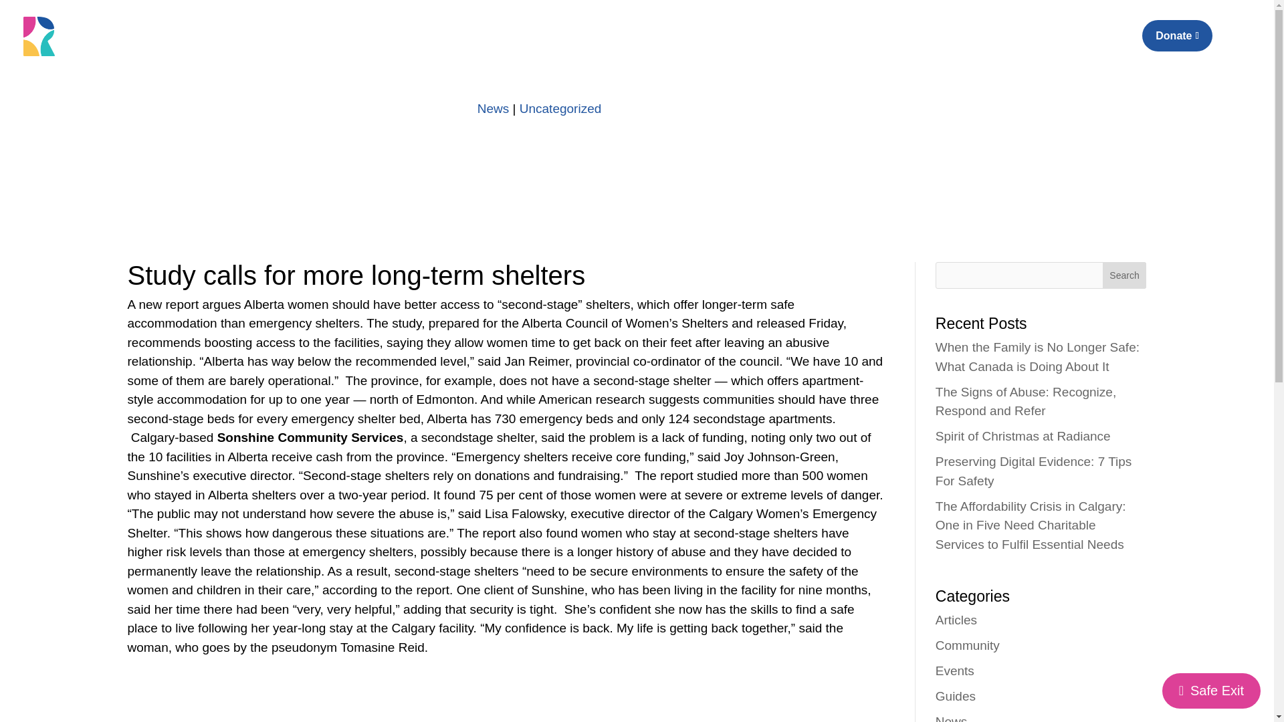 Image resolution: width=1284 pixels, height=722 pixels. What do you see at coordinates (817, 43) in the screenshot?
I see `Who We Are` at bounding box center [817, 43].